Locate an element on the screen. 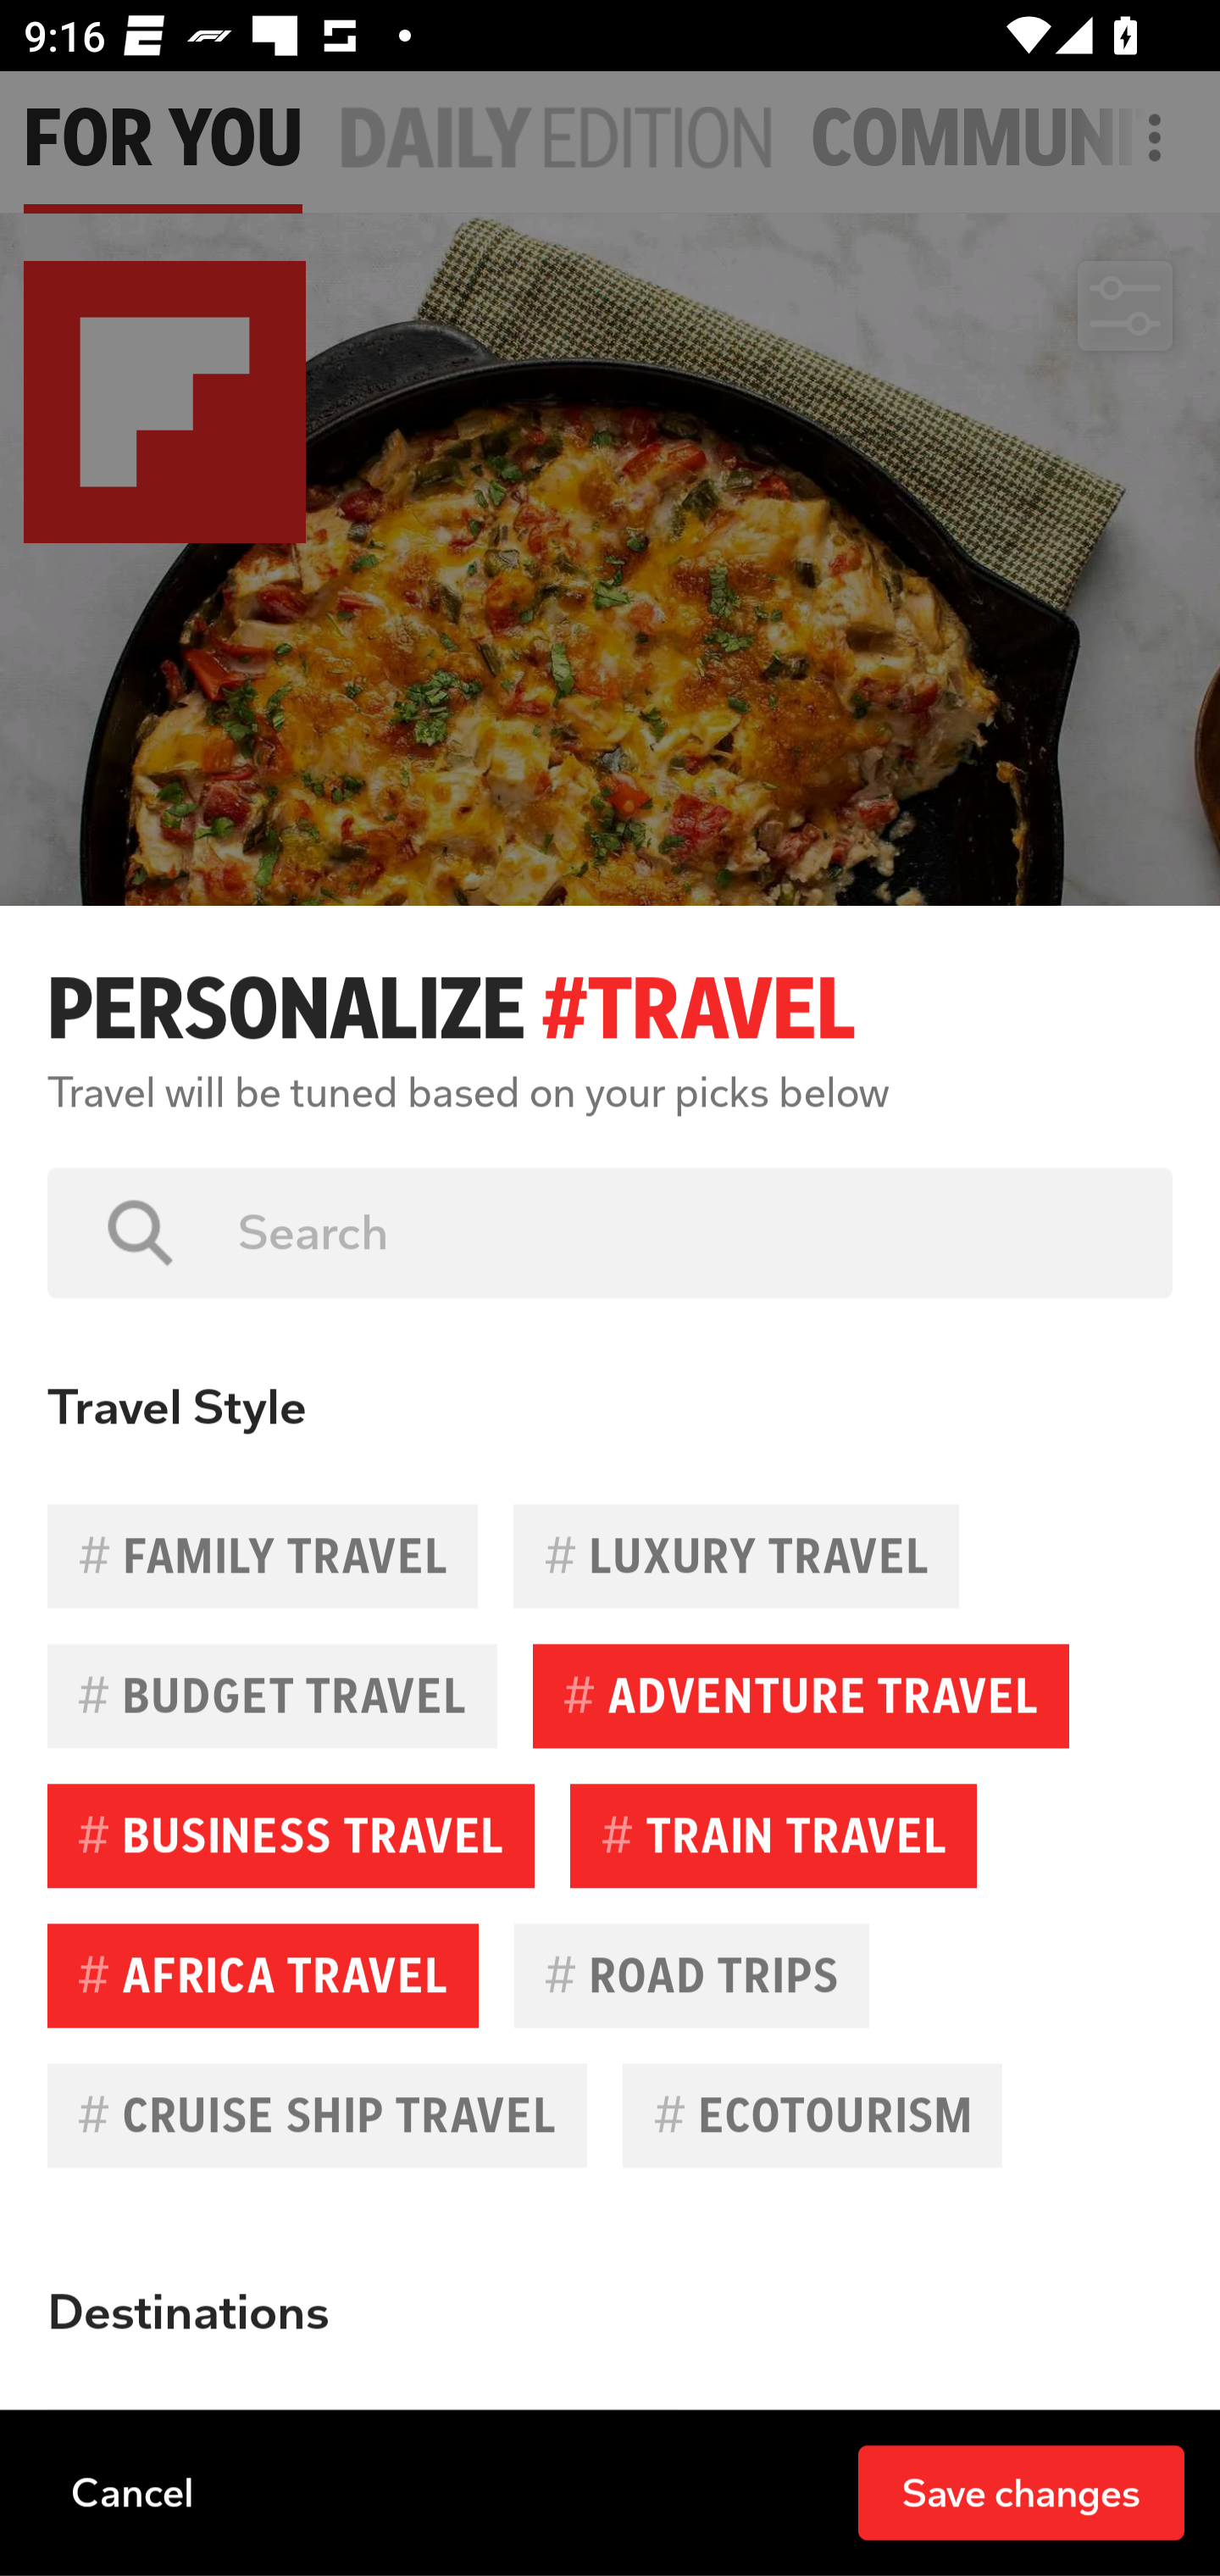 Image resolution: width=1220 pixels, height=2576 pixels. Save changes is located at coordinates (1021, 2491).